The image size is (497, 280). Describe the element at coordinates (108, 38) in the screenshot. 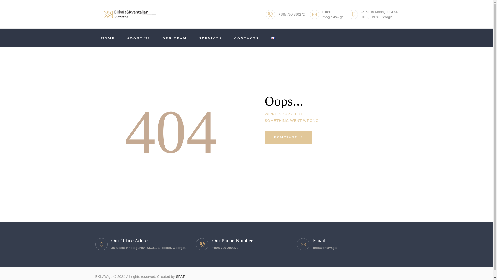

I see `HOME` at that location.